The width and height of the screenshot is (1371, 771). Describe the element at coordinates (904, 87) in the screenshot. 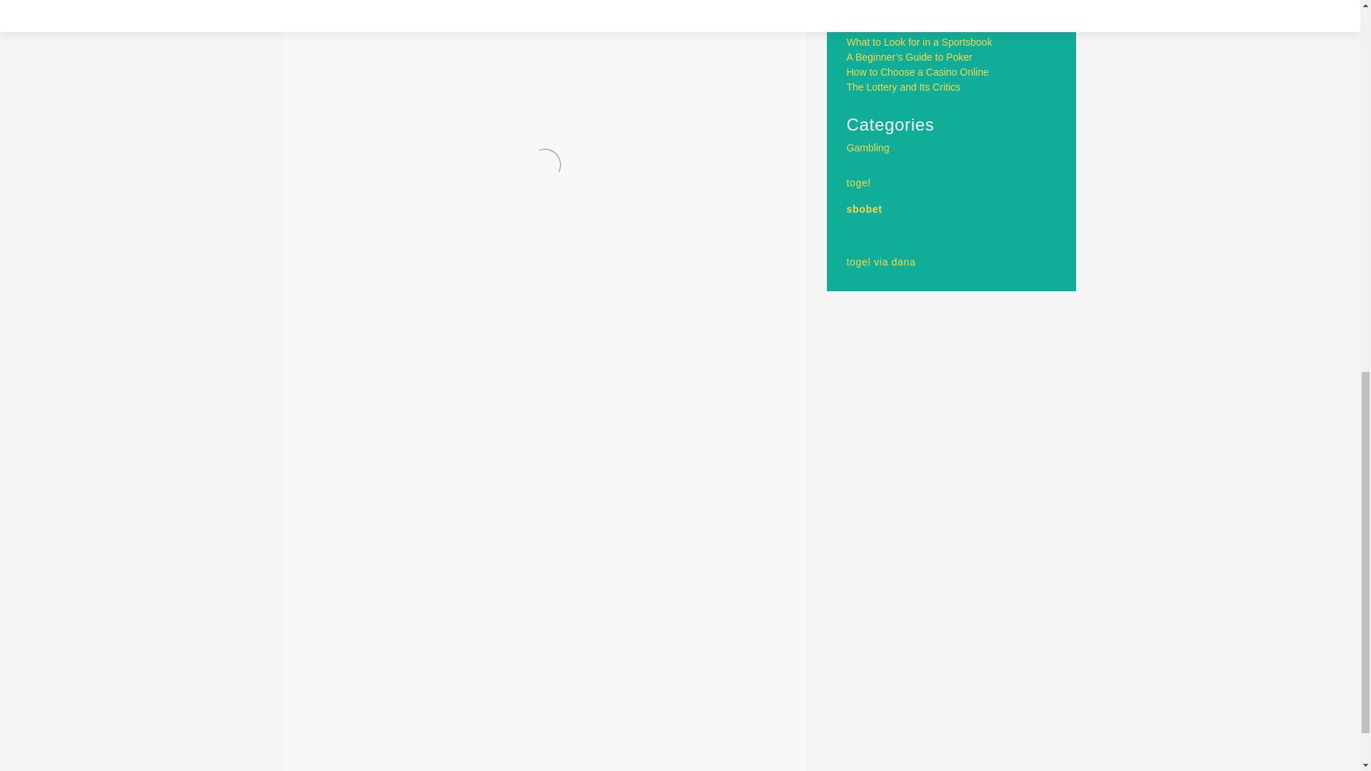

I see `The Lottery and Its Critics` at that location.